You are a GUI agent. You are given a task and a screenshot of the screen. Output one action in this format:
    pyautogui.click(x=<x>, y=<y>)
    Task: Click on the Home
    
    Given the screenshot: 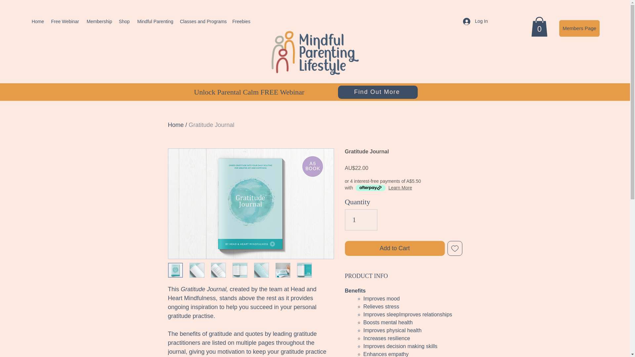 What is the action you would take?
    pyautogui.click(x=176, y=125)
    